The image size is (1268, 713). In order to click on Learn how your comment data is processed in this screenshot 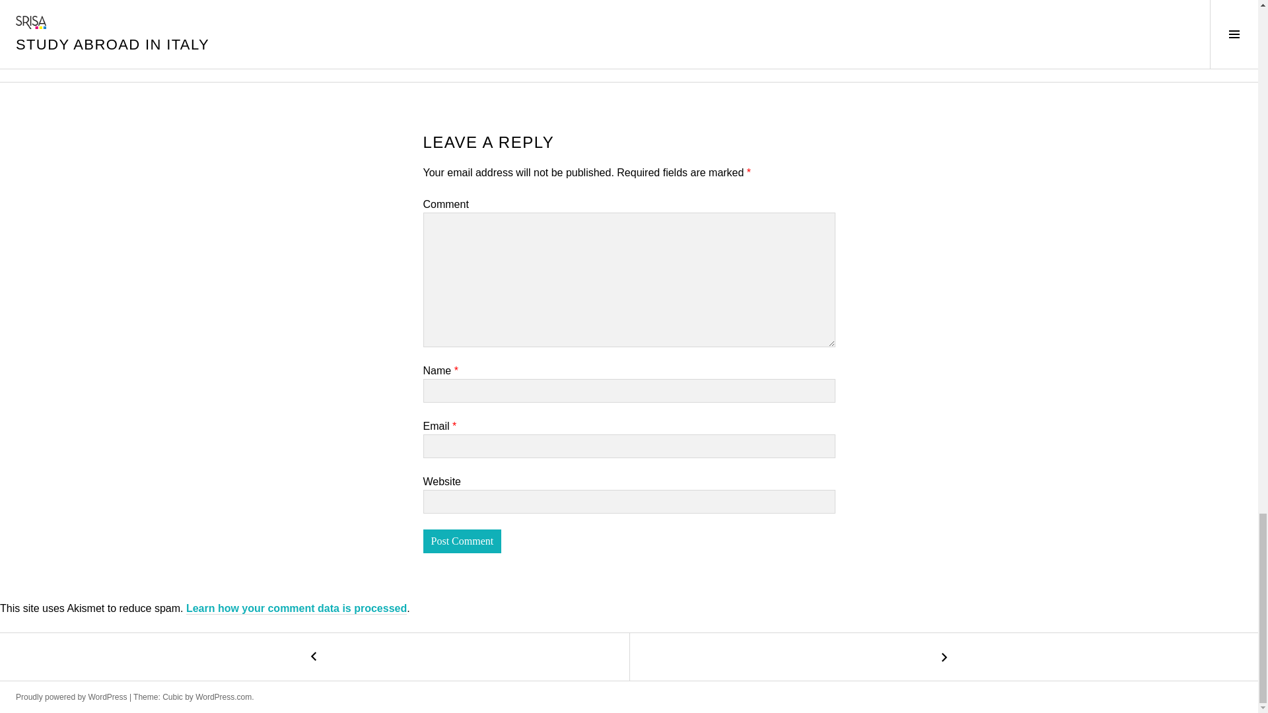, I will do `click(297, 608)`.